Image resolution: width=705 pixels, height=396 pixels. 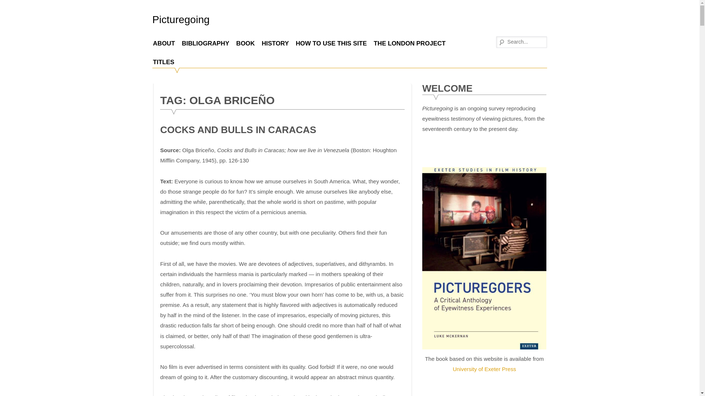 I want to click on COCKS AND BULLS IN CARACAS, so click(x=238, y=130).